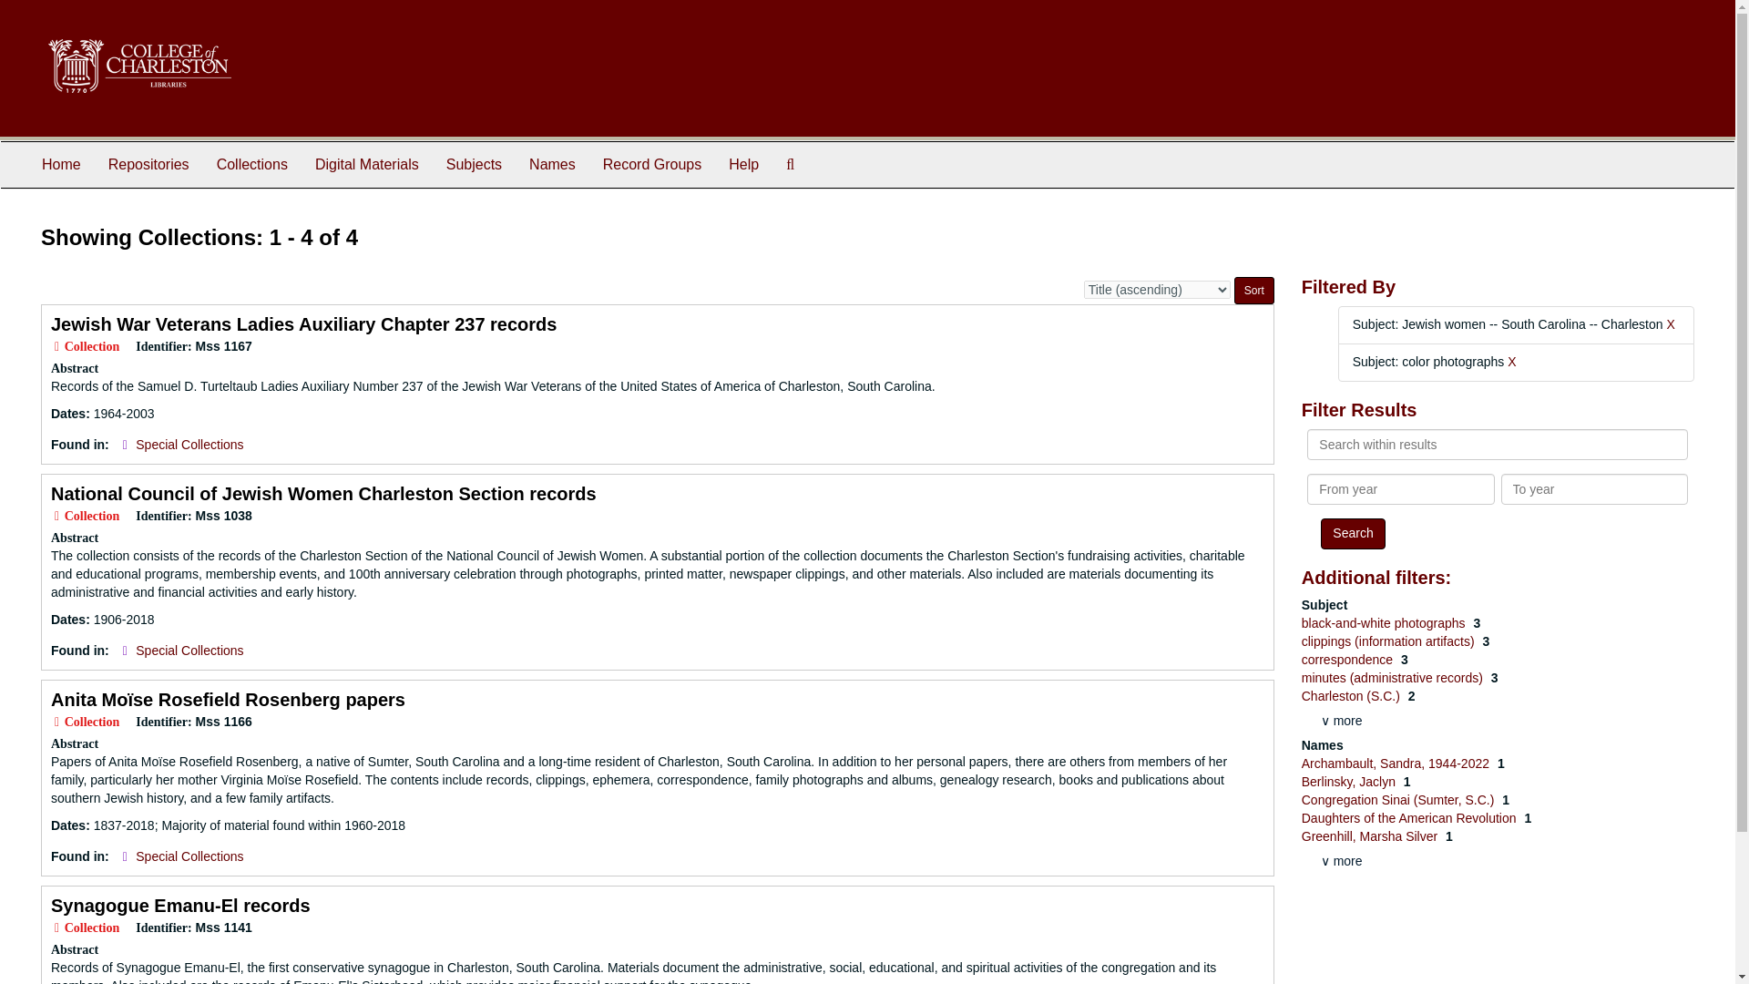 This screenshot has height=984, width=1749. Describe the element at coordinates (1254, 290) in the screenshot. I see `Sort` at that location.